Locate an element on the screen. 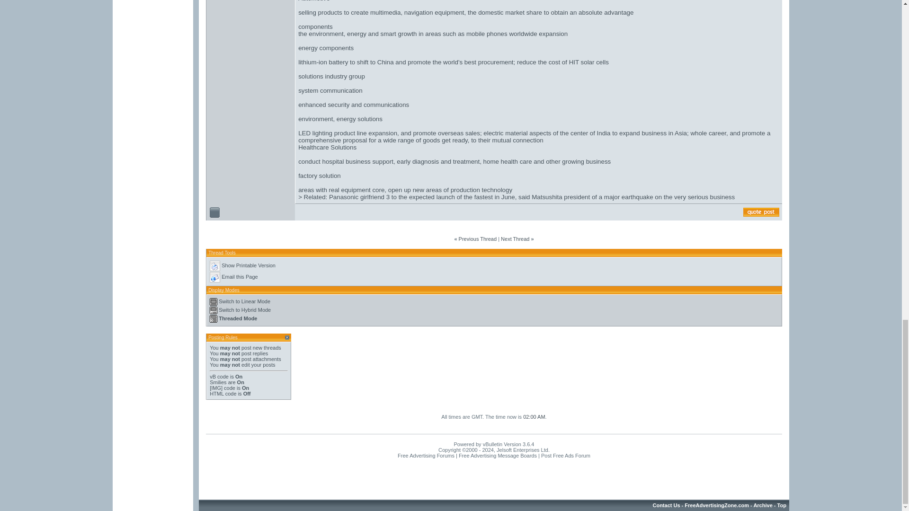  Hybrid Mode is located at coordinates (213, 310).